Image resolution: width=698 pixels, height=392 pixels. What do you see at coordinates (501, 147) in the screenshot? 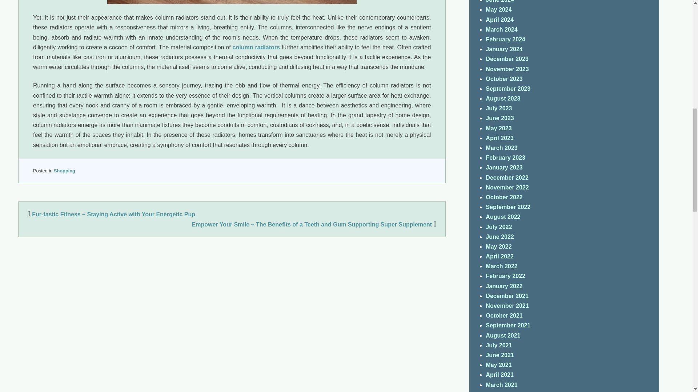
I see `March 2023` at bounding box center [501, 147].